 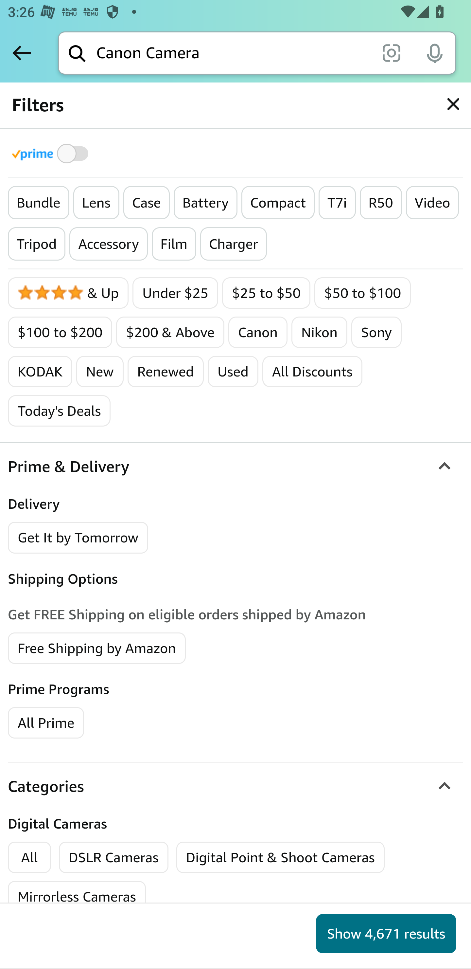 I want to click on Free Shipping by Amazon, so click(x=97, y=648).